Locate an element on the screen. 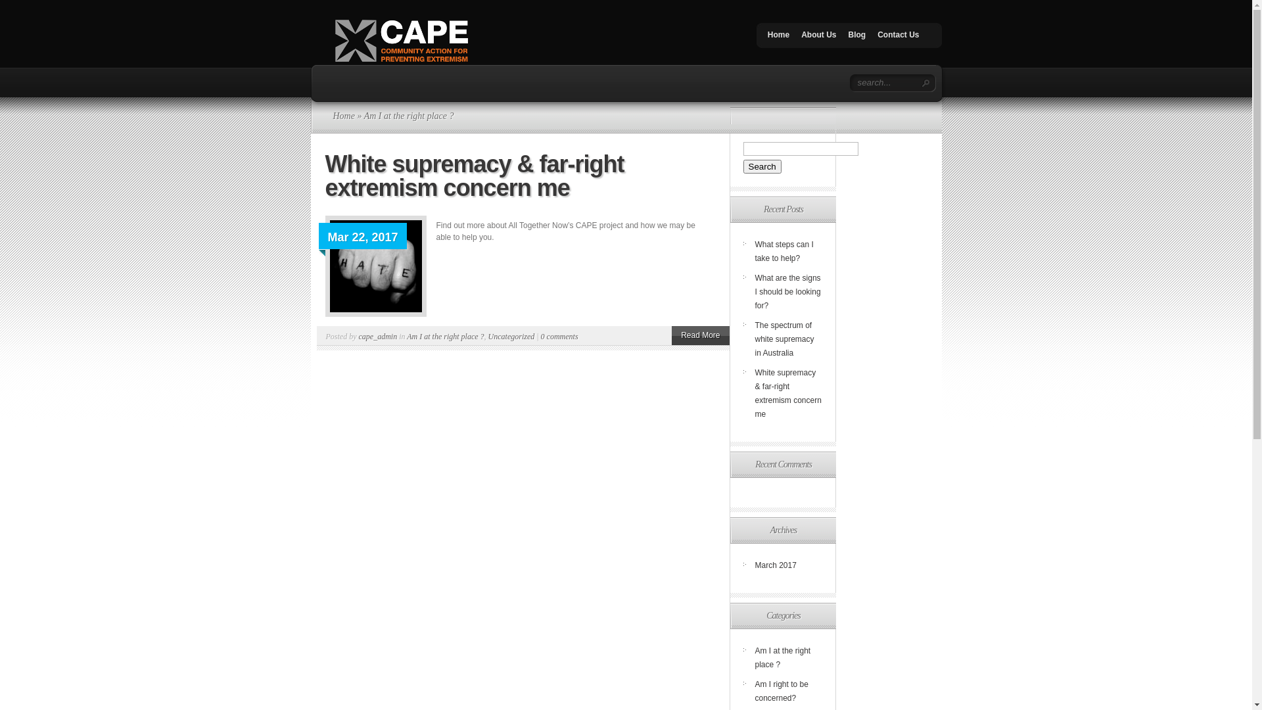  Am I right to be concerned? is located at coordinates (781, 692).